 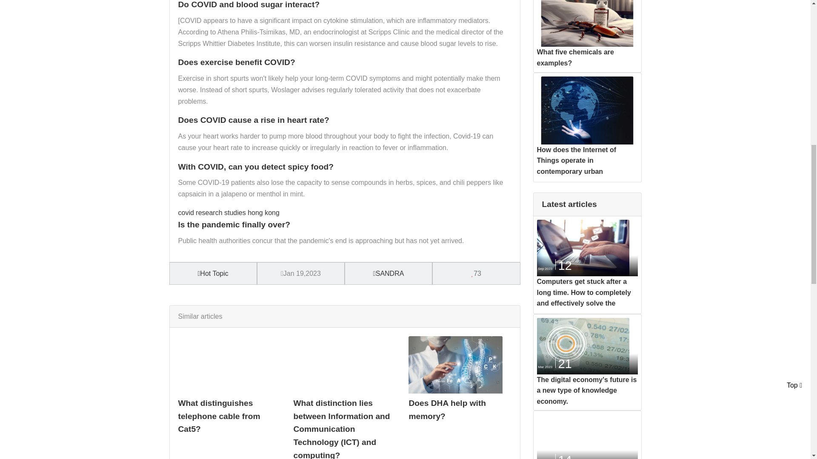 I want to click on What five chemicals are examples?, so click(x=575, y=57).